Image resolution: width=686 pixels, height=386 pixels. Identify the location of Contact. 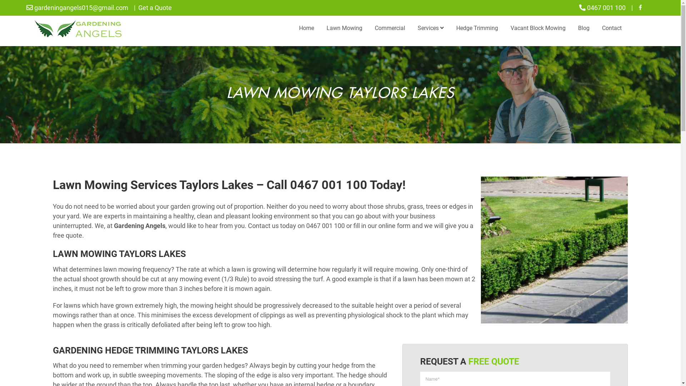
(612, 28).